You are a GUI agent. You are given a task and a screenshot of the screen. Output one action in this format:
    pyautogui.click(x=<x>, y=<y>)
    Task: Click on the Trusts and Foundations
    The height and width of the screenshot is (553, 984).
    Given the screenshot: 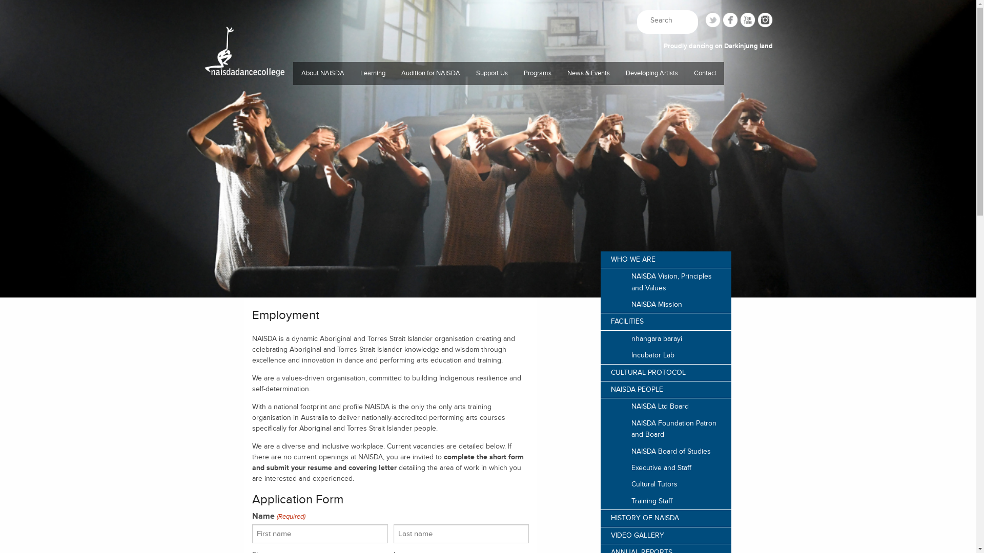 What is the action you would take?
    pyautogui.click(x=492, y=157)
    